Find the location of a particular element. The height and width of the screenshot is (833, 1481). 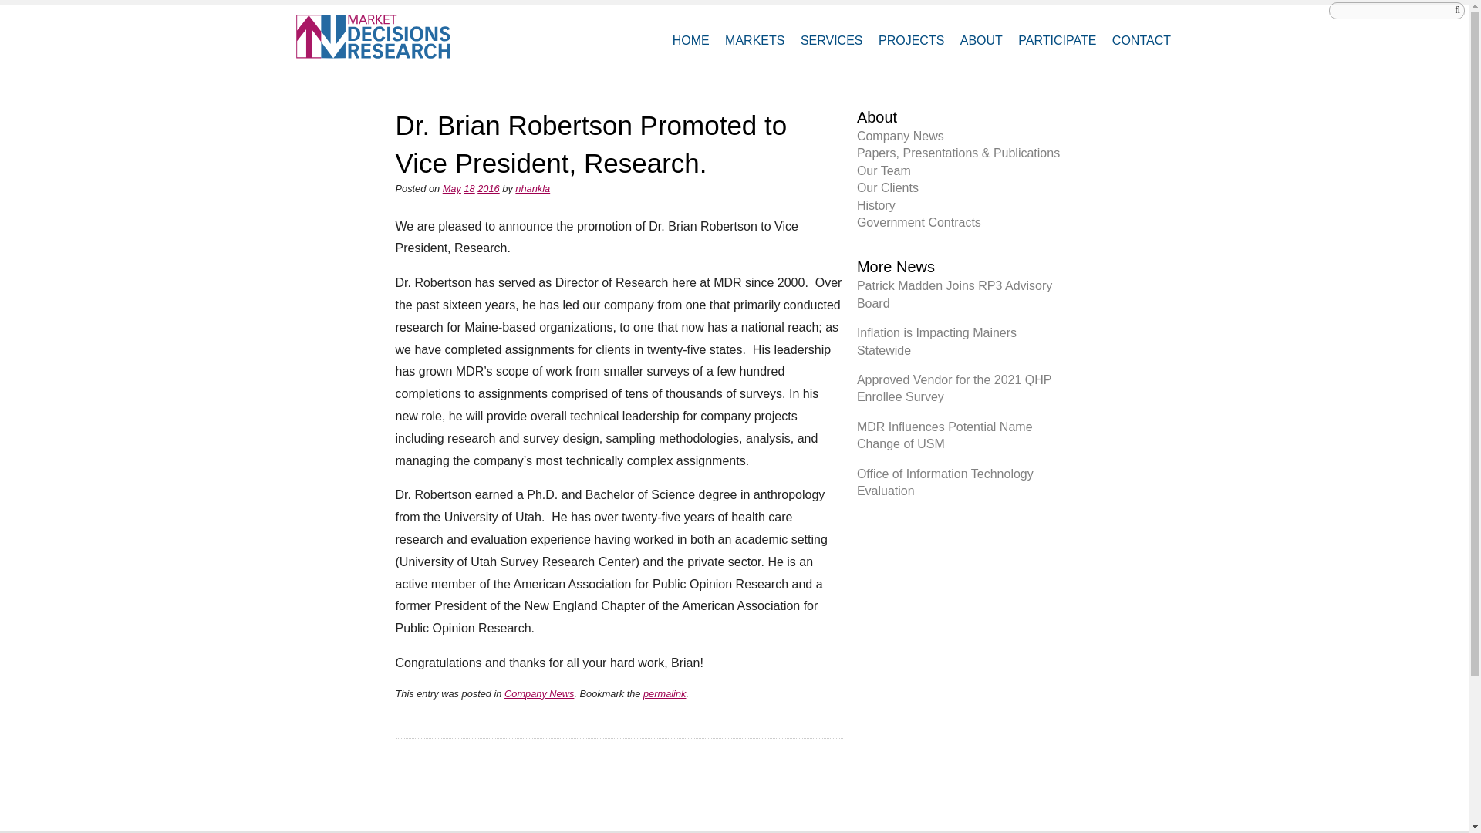

Market Decisions Research is located at coordinates (380, 36).